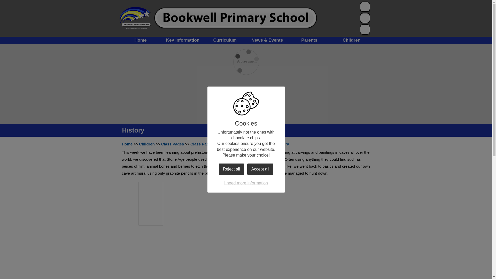 This screenshot has width=496, height=279. I want to click on Bookwell Primary School, so click(135, 18).